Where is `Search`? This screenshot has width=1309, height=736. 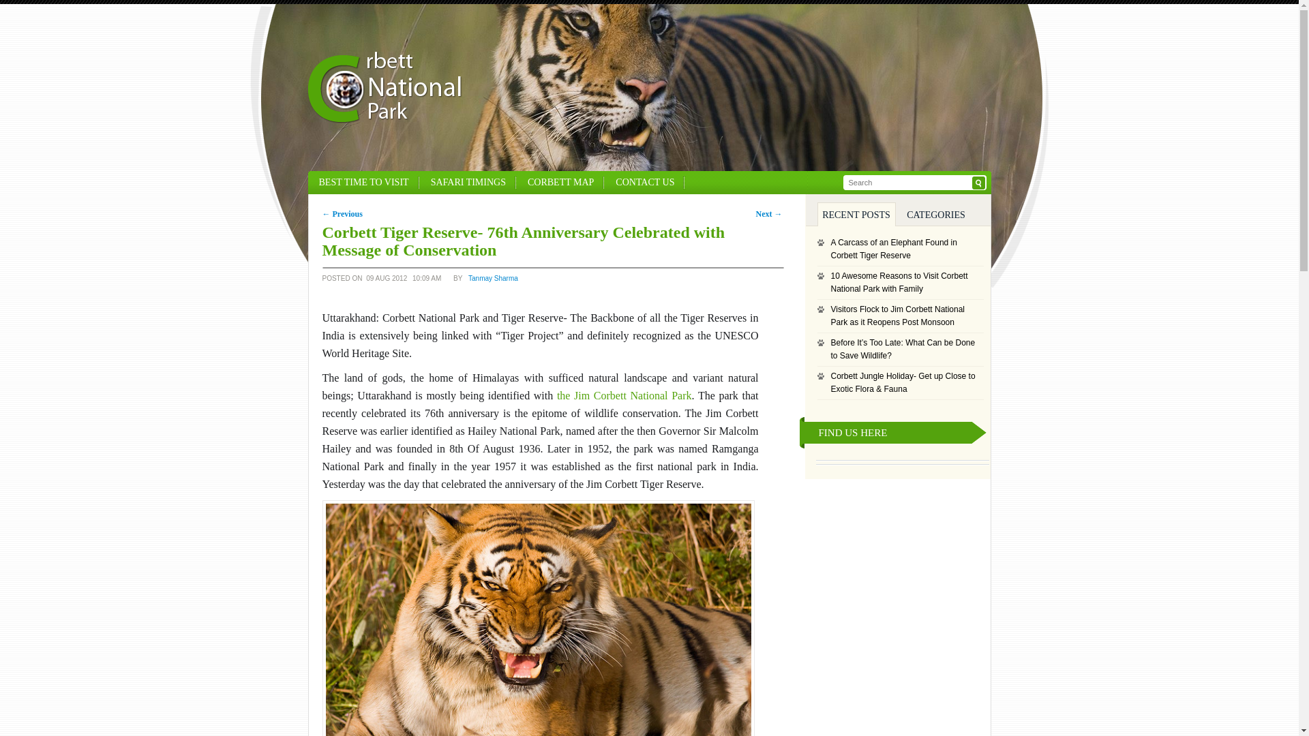 Search is located at coordinates (979, 183).